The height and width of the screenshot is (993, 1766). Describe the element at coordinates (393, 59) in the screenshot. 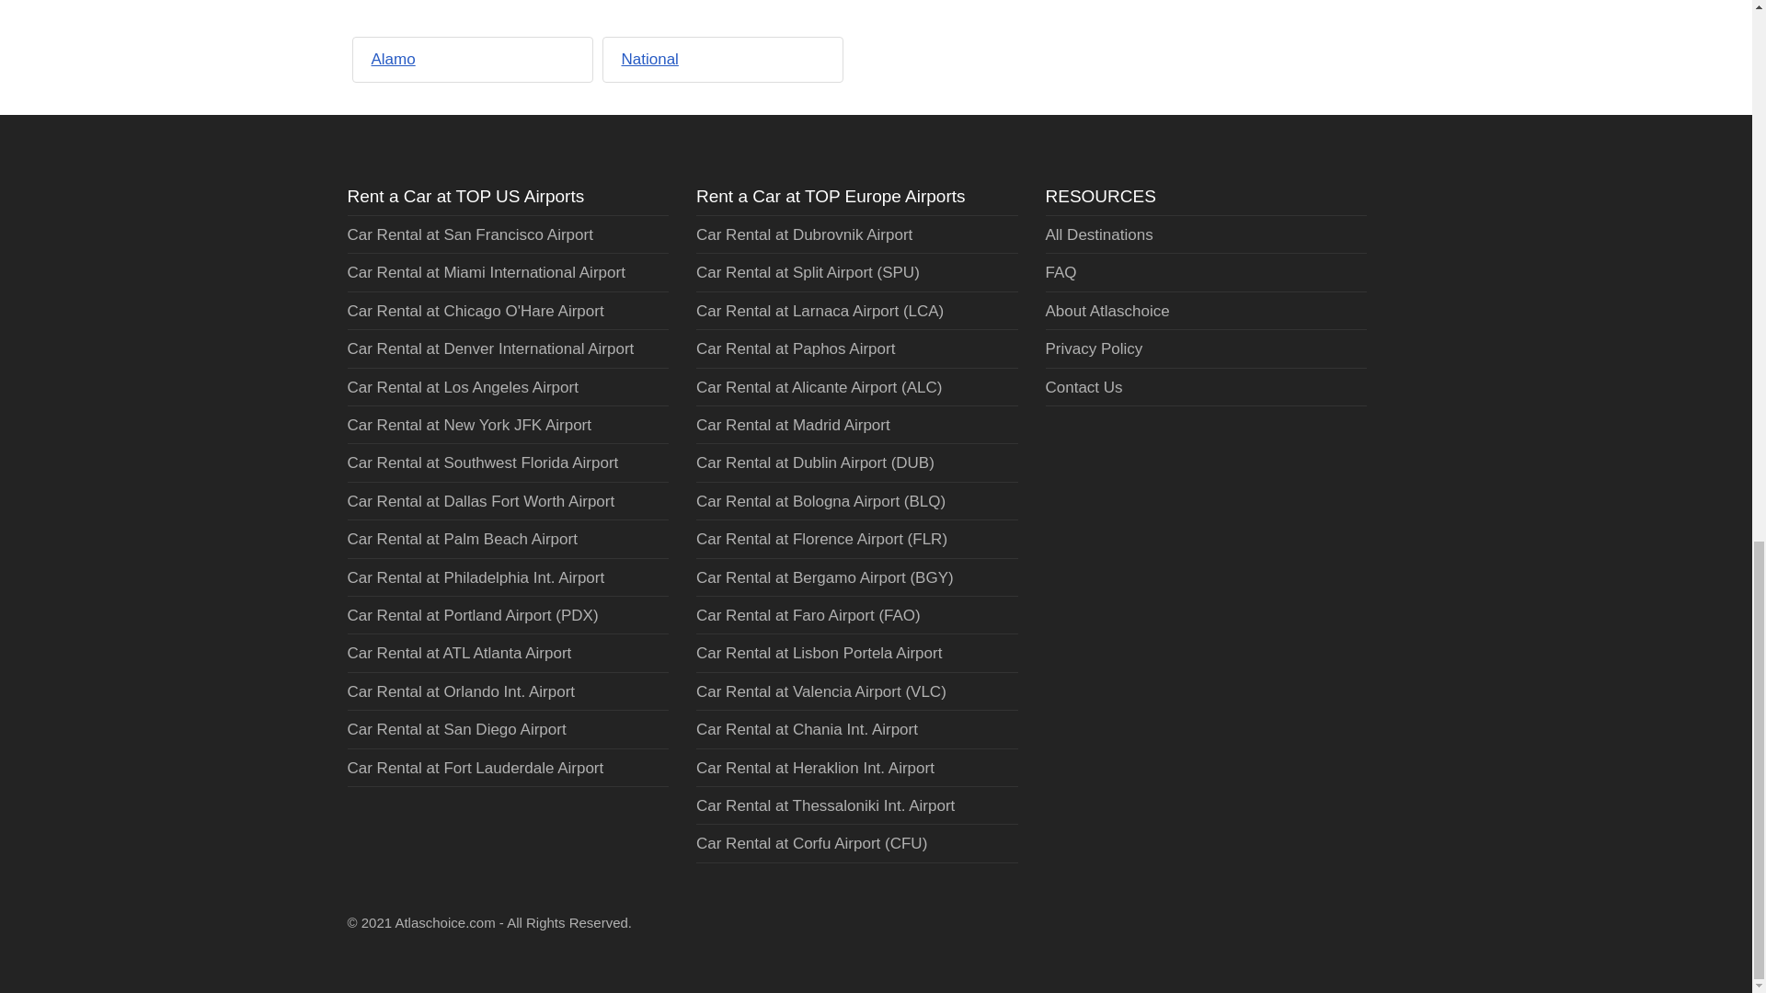

I see `Alamo` at that location.